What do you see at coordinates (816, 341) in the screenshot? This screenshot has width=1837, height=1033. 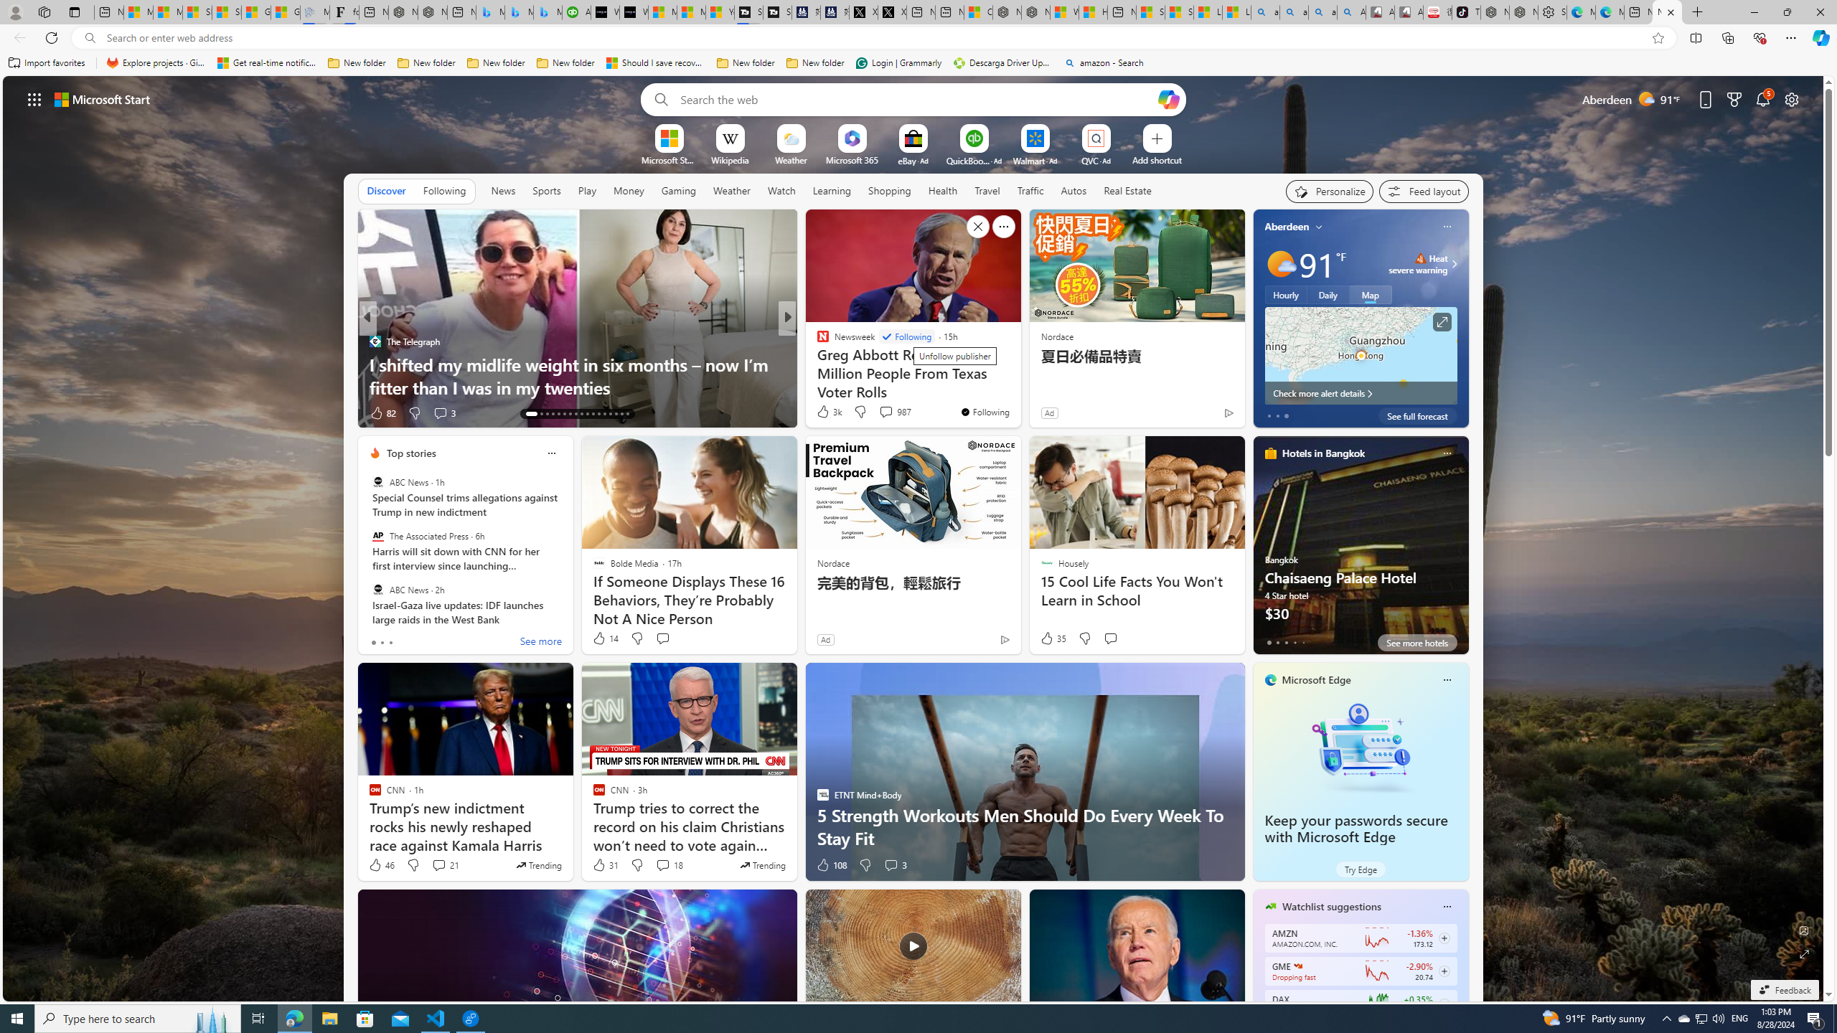 I see `FOX News` at bounding box center [816, 341].